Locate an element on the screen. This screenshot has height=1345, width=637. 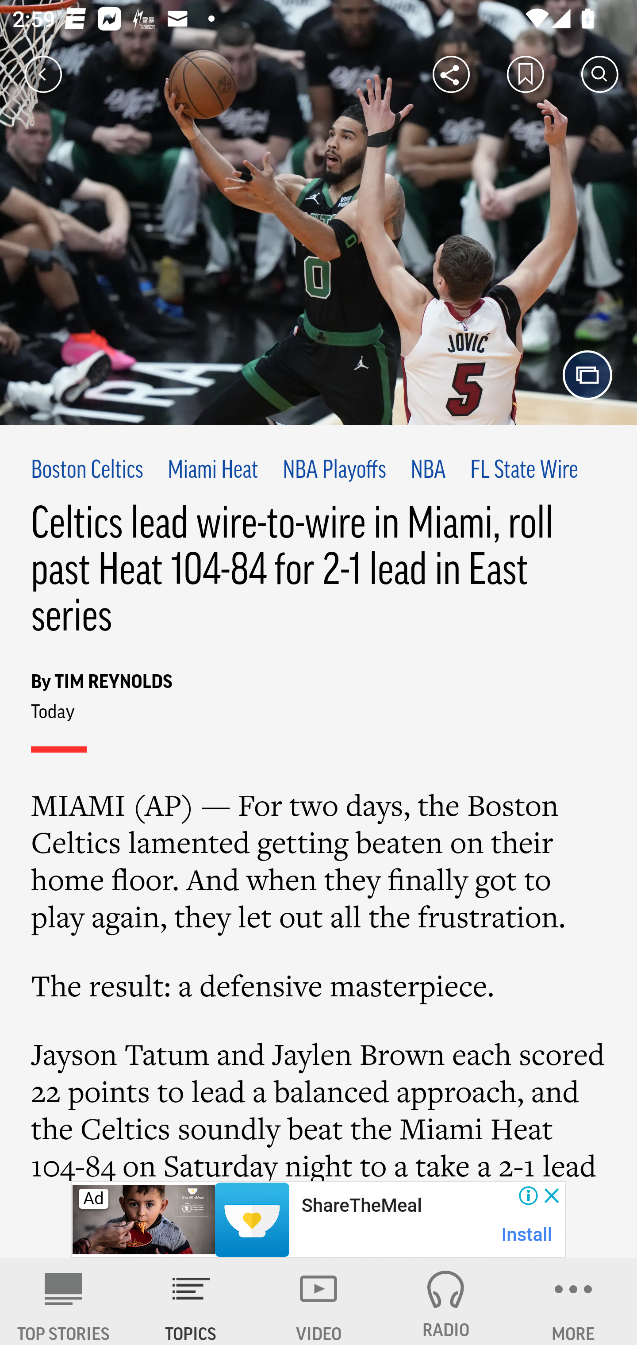
FL State Wire is located at coordinates (524, 471).